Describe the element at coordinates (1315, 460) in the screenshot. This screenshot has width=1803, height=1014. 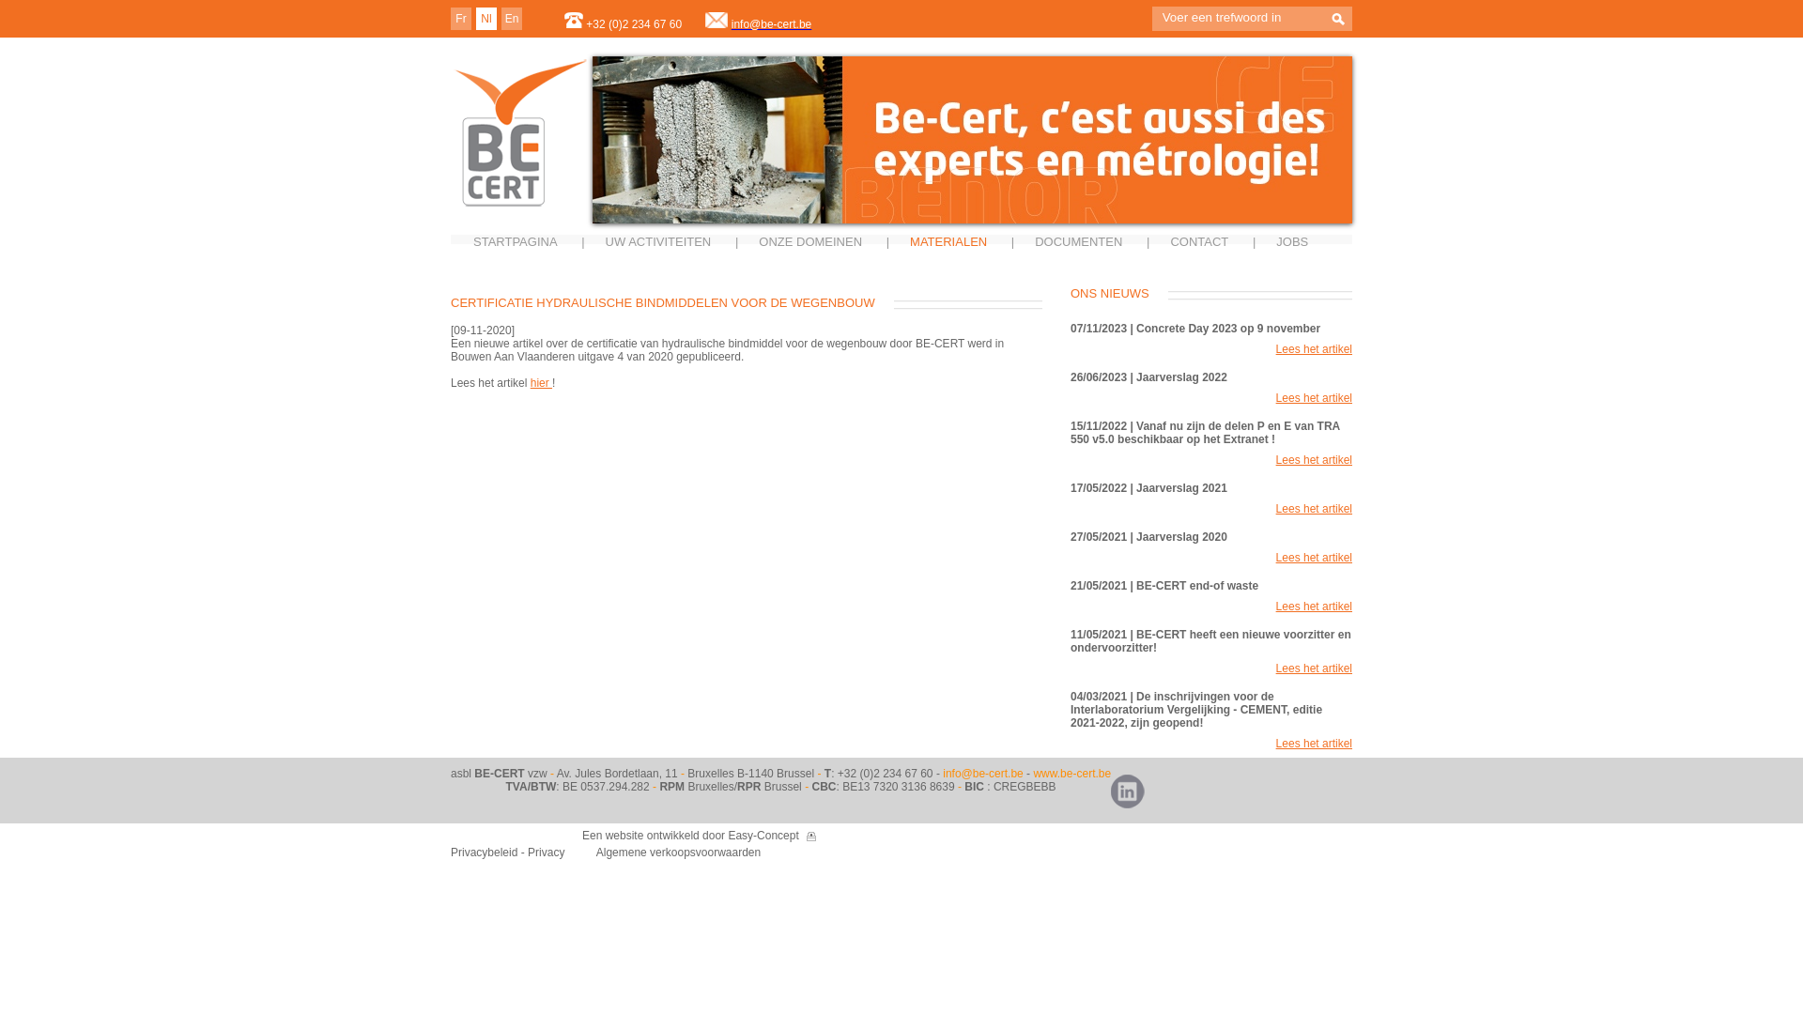
I see `Lees het artikel` at that location.